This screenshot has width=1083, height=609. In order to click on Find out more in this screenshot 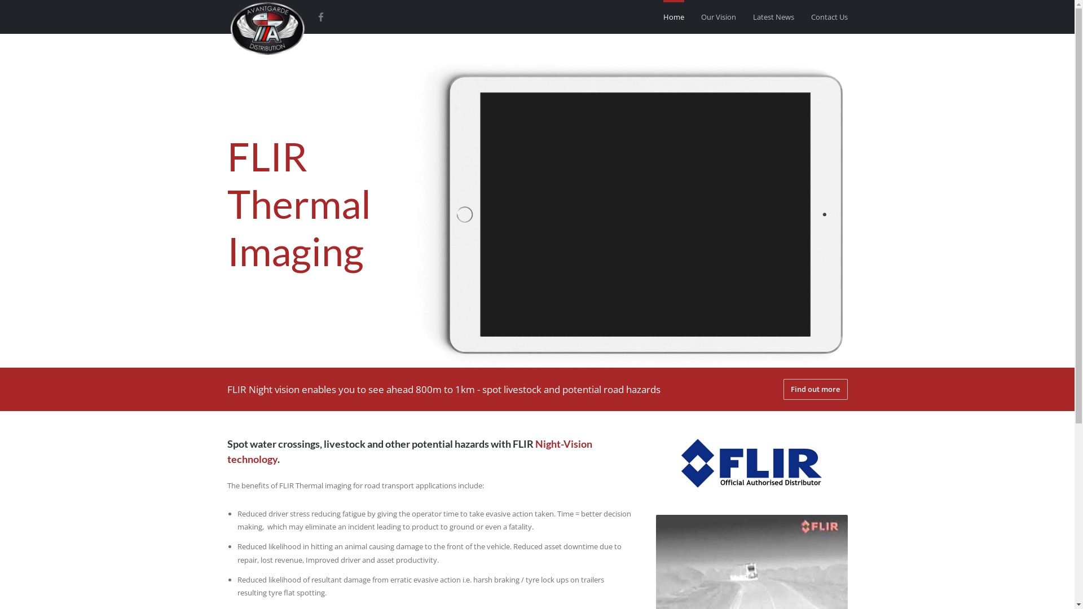, I will do `click(816, 389)`.